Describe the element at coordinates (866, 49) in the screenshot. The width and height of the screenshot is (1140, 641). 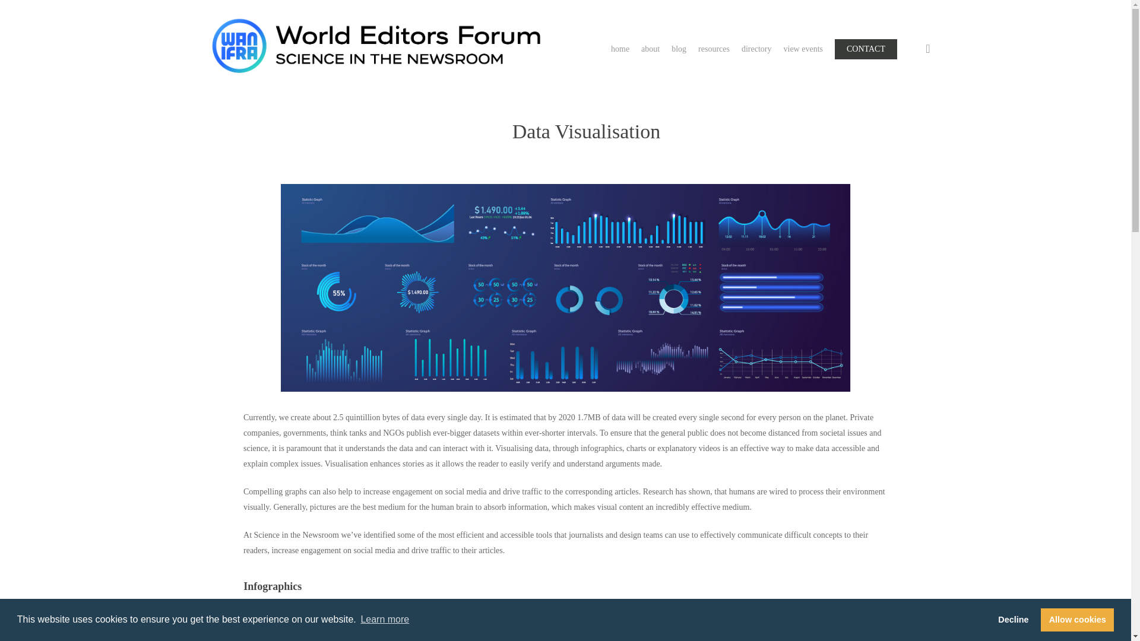
I see `CONTACT` at that location.